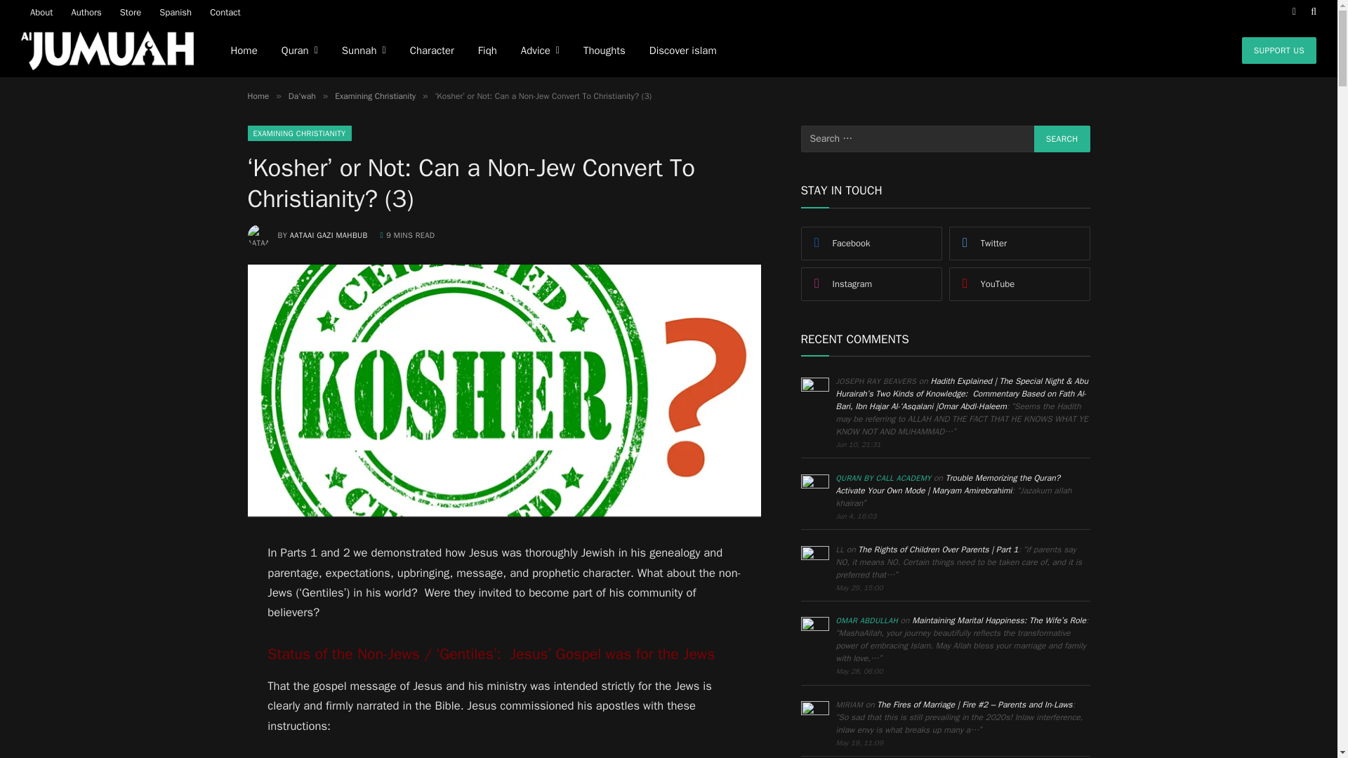 This screenshot has width=1348, height=758. What do you see at coordinates (176, 11) in the screenshot?
I see `Spanish` at bounding box center [176, 11].